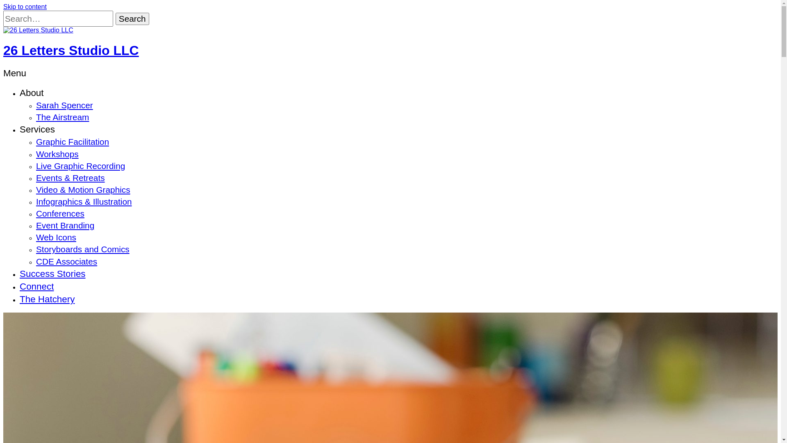 The image size is (787, 443). I want to click on Infographics & Illustration, so click(84, 202).